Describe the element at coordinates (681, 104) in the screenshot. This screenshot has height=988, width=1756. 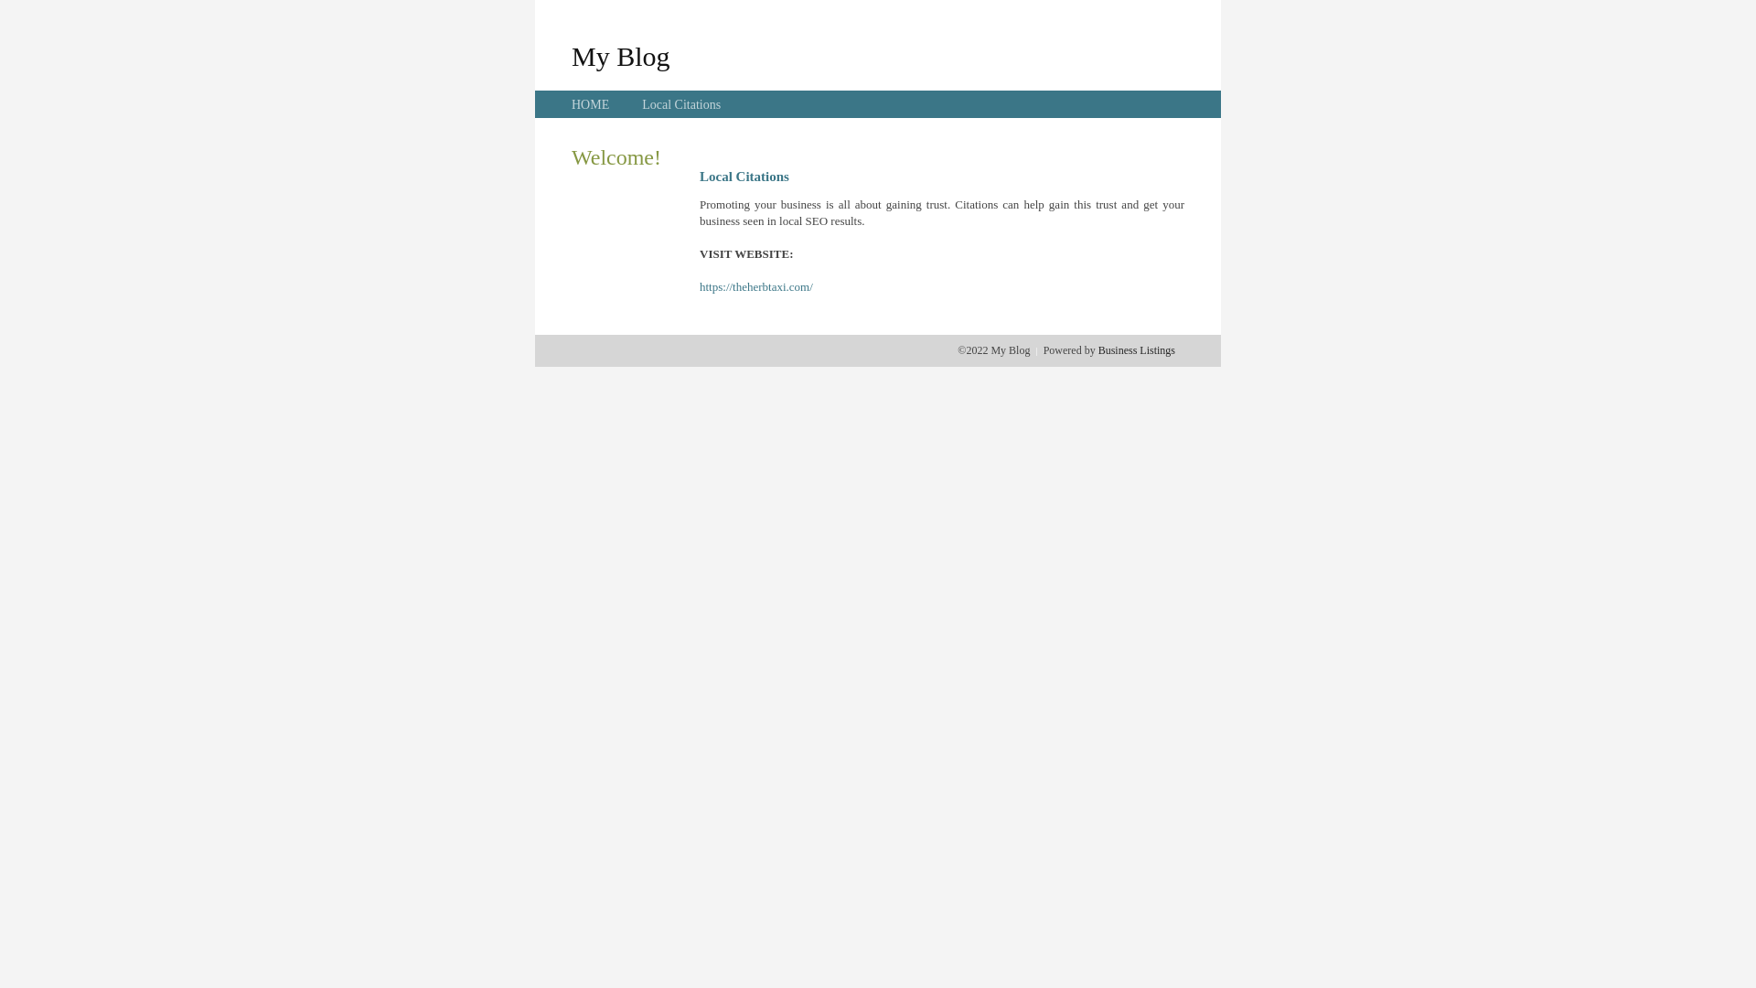
I see `Local Citations` at that location.